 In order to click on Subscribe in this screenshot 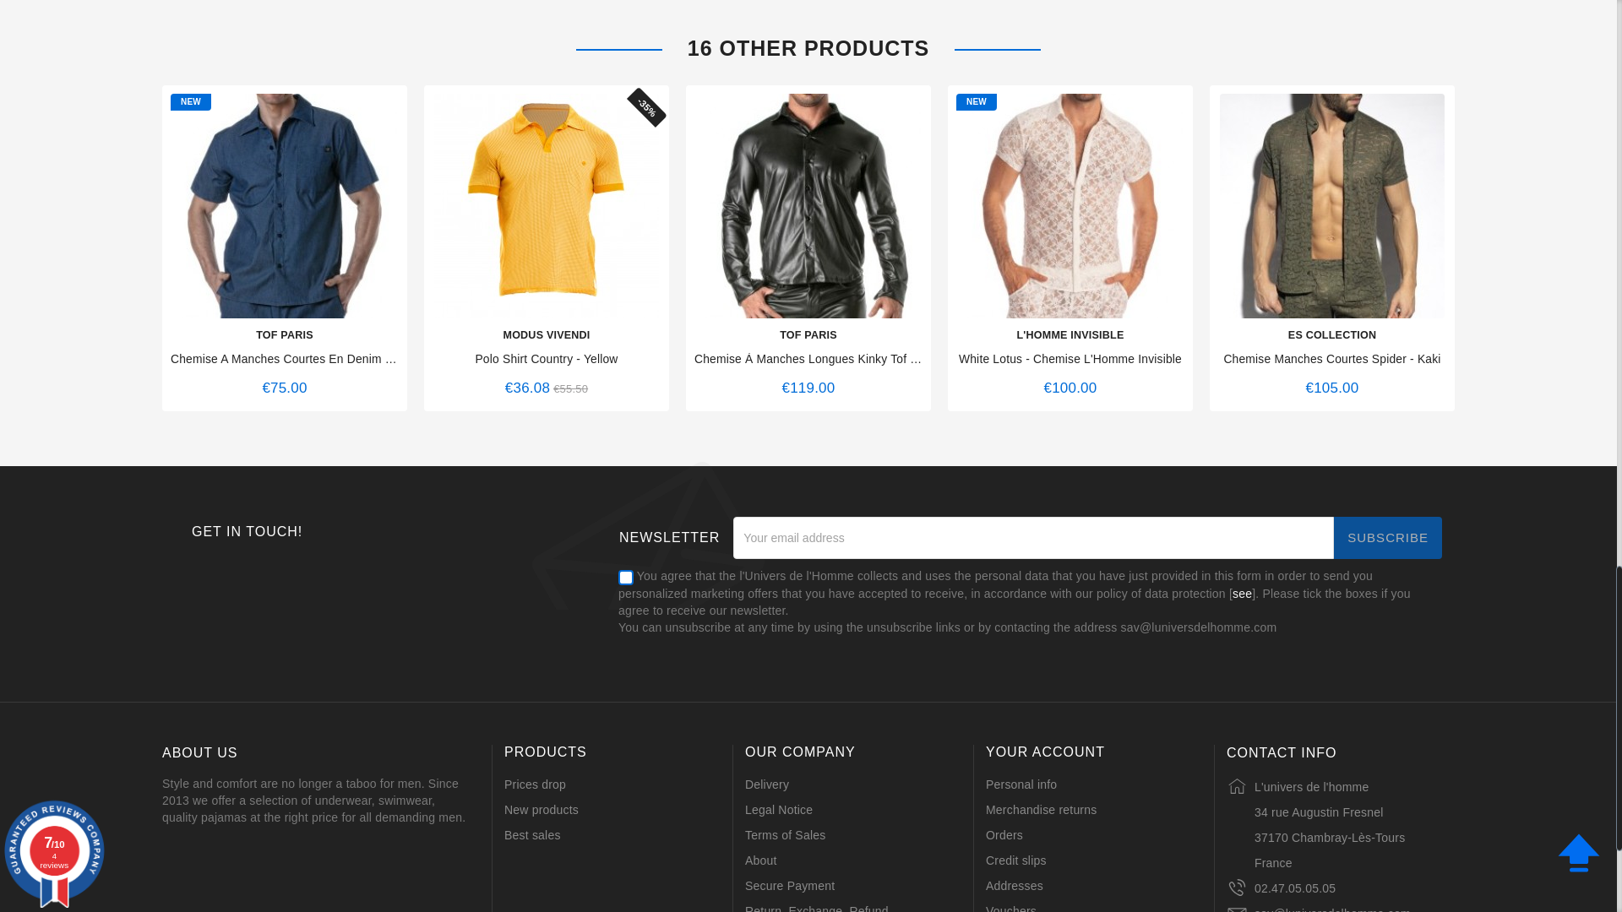, I will do `click(1387, 538)`.